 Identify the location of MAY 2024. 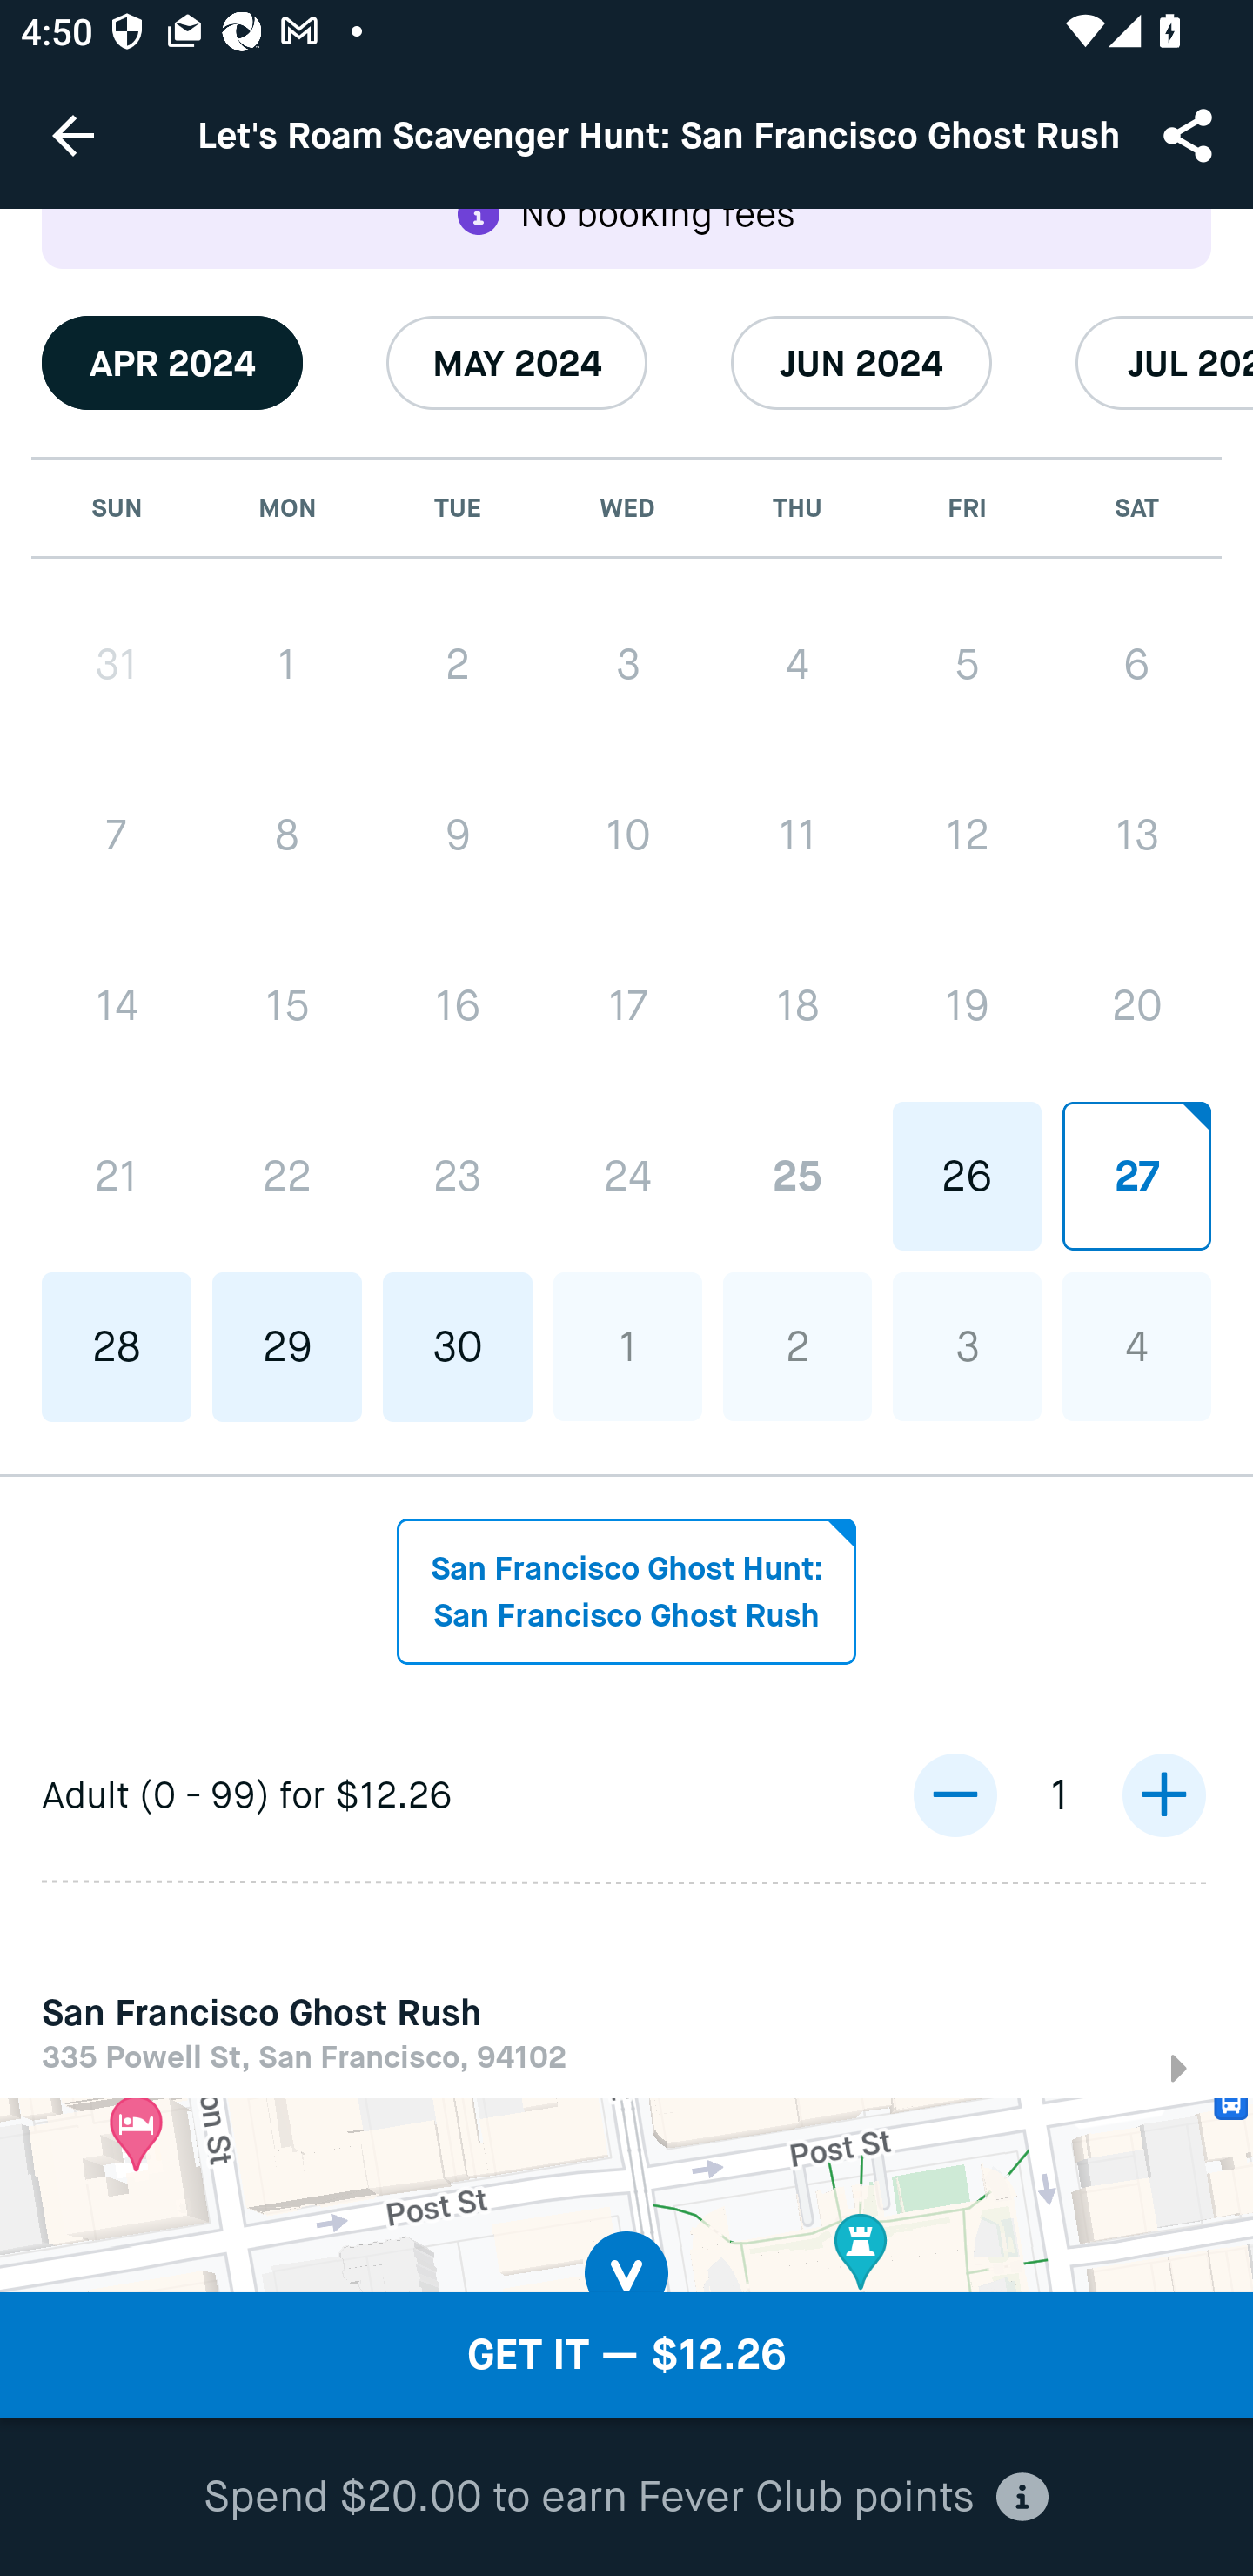
(517, 363).